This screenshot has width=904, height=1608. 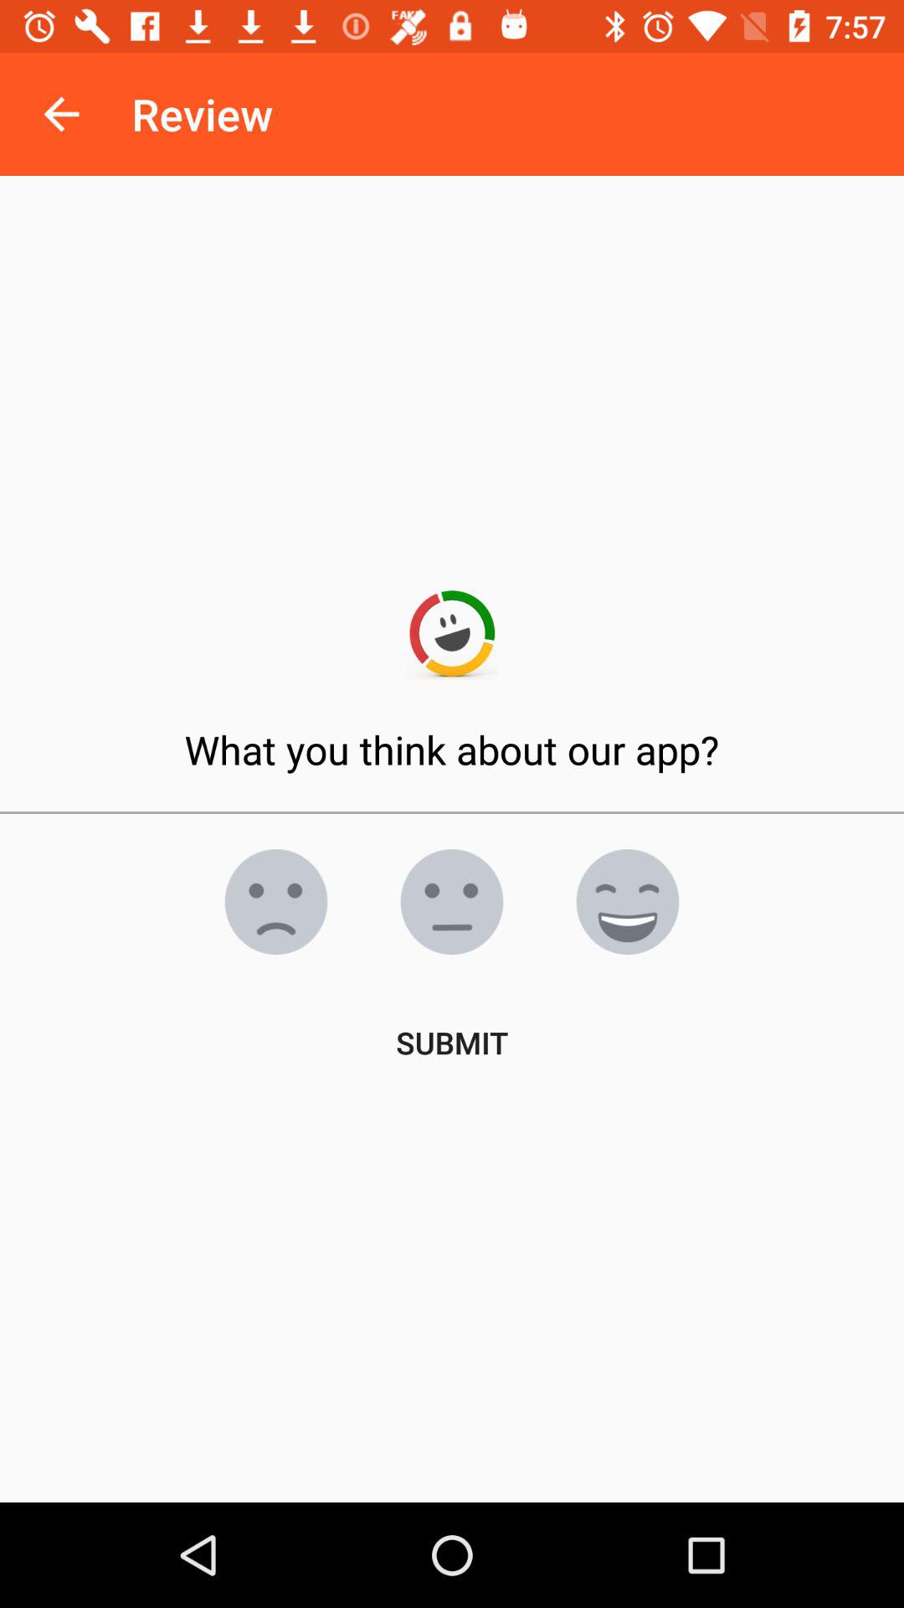 I want to click on feedback selection, so click(x=452, y=902).